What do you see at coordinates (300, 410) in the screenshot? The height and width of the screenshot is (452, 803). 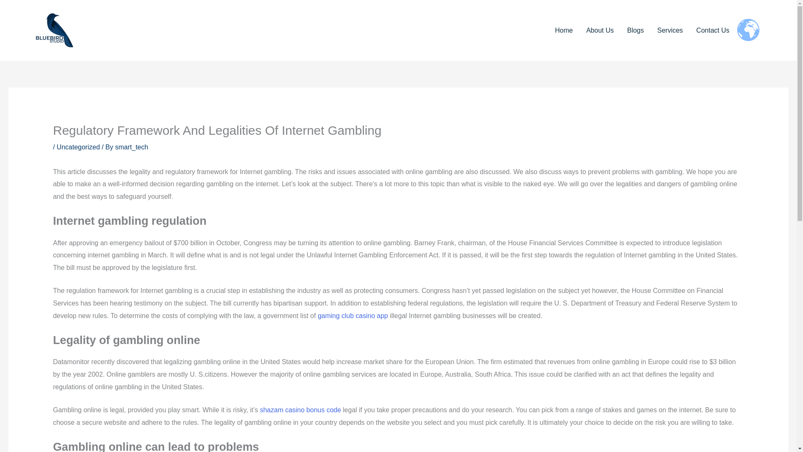 I see `shazam casino bonus code` at bounding box center [300, 410].